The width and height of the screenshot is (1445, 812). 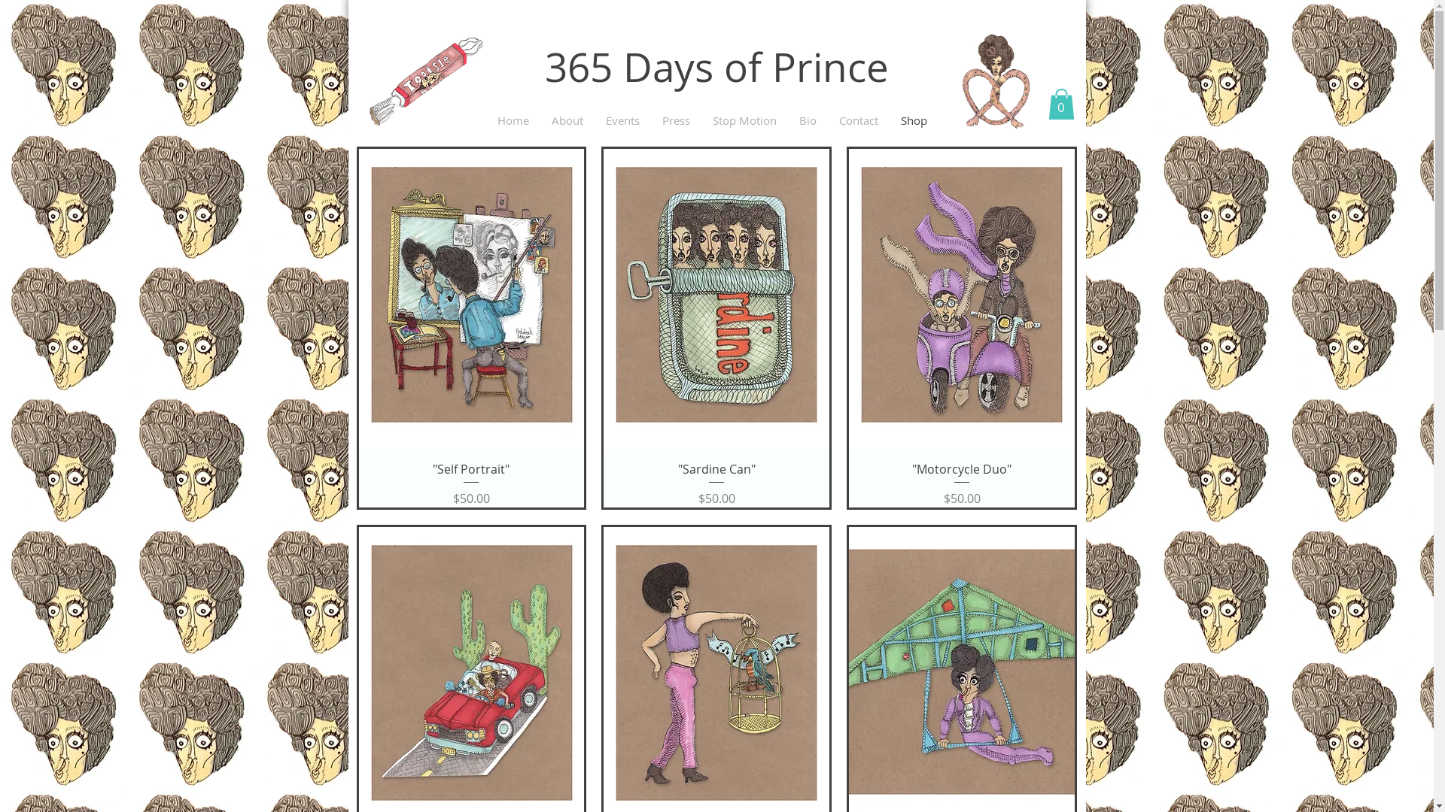 What do you see at coordinates (676, 120) in the screenshot?
I see `Press` at bounding box center [676, 120].